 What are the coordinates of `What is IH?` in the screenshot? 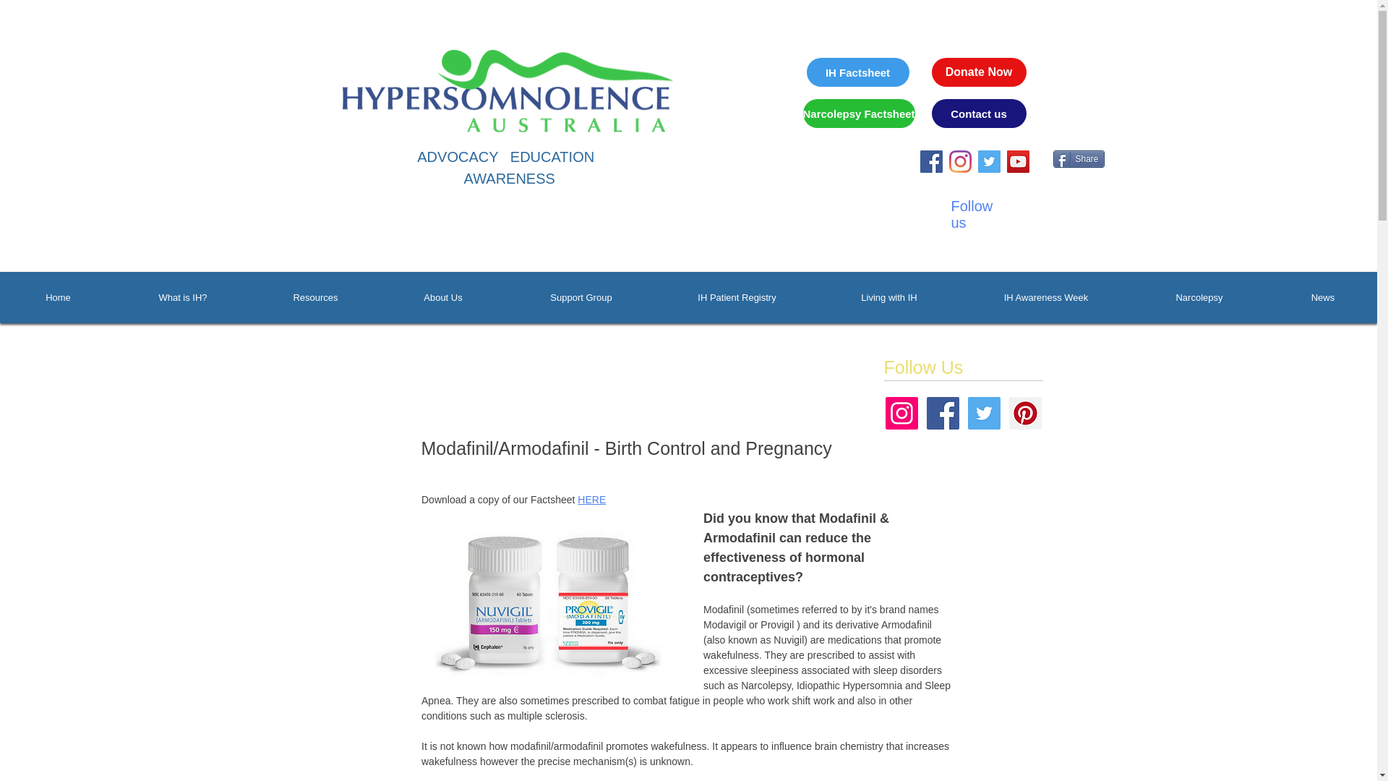 It's located at (183, 297).